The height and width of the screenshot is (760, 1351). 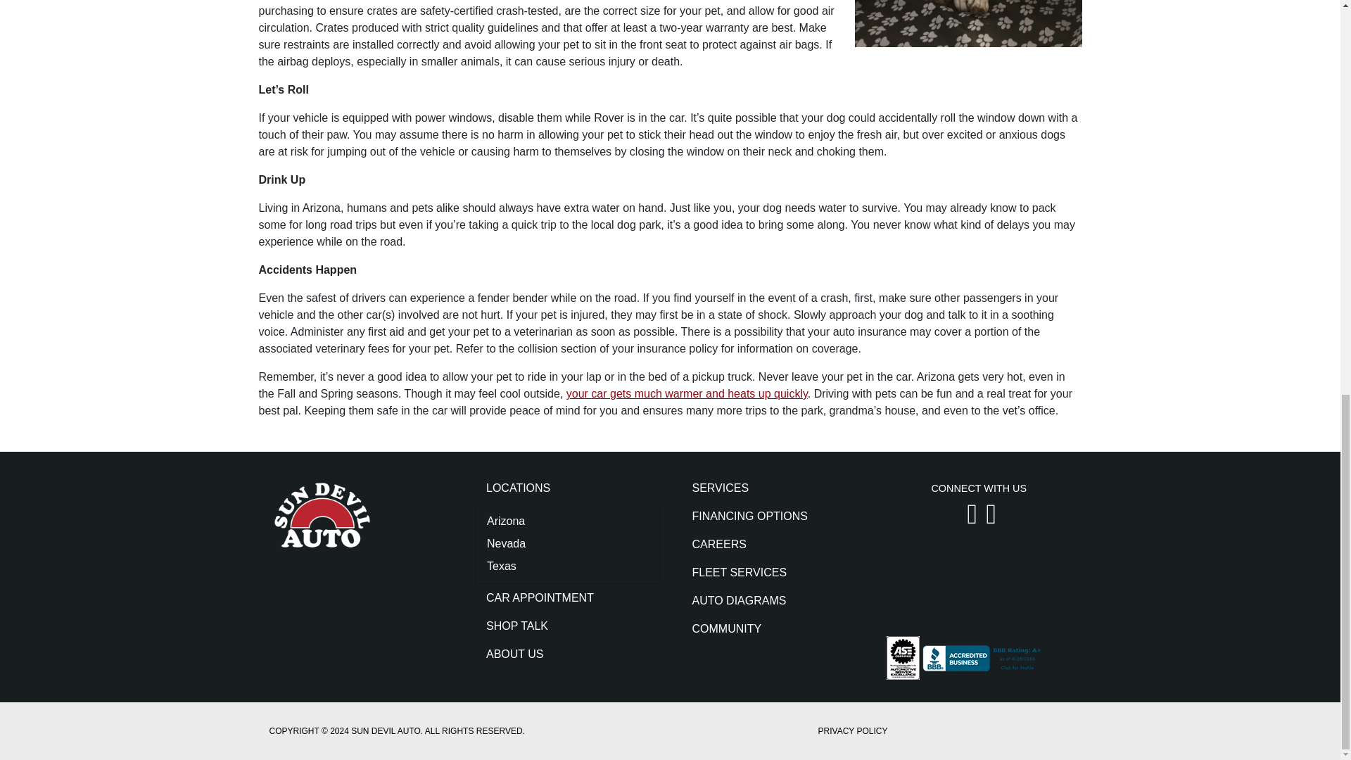 What do you see at coordinates (773, 544) in the screenshot?
I see `CAREERS` at bounding box center [773, 544].